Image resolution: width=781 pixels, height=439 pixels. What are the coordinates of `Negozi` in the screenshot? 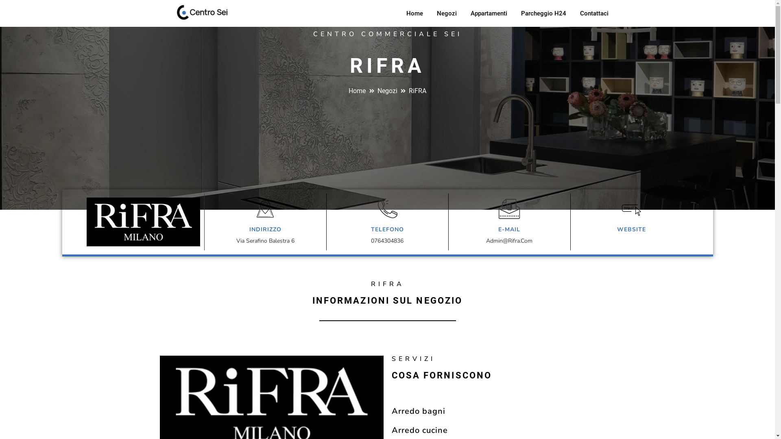 It's located at (447, 13).